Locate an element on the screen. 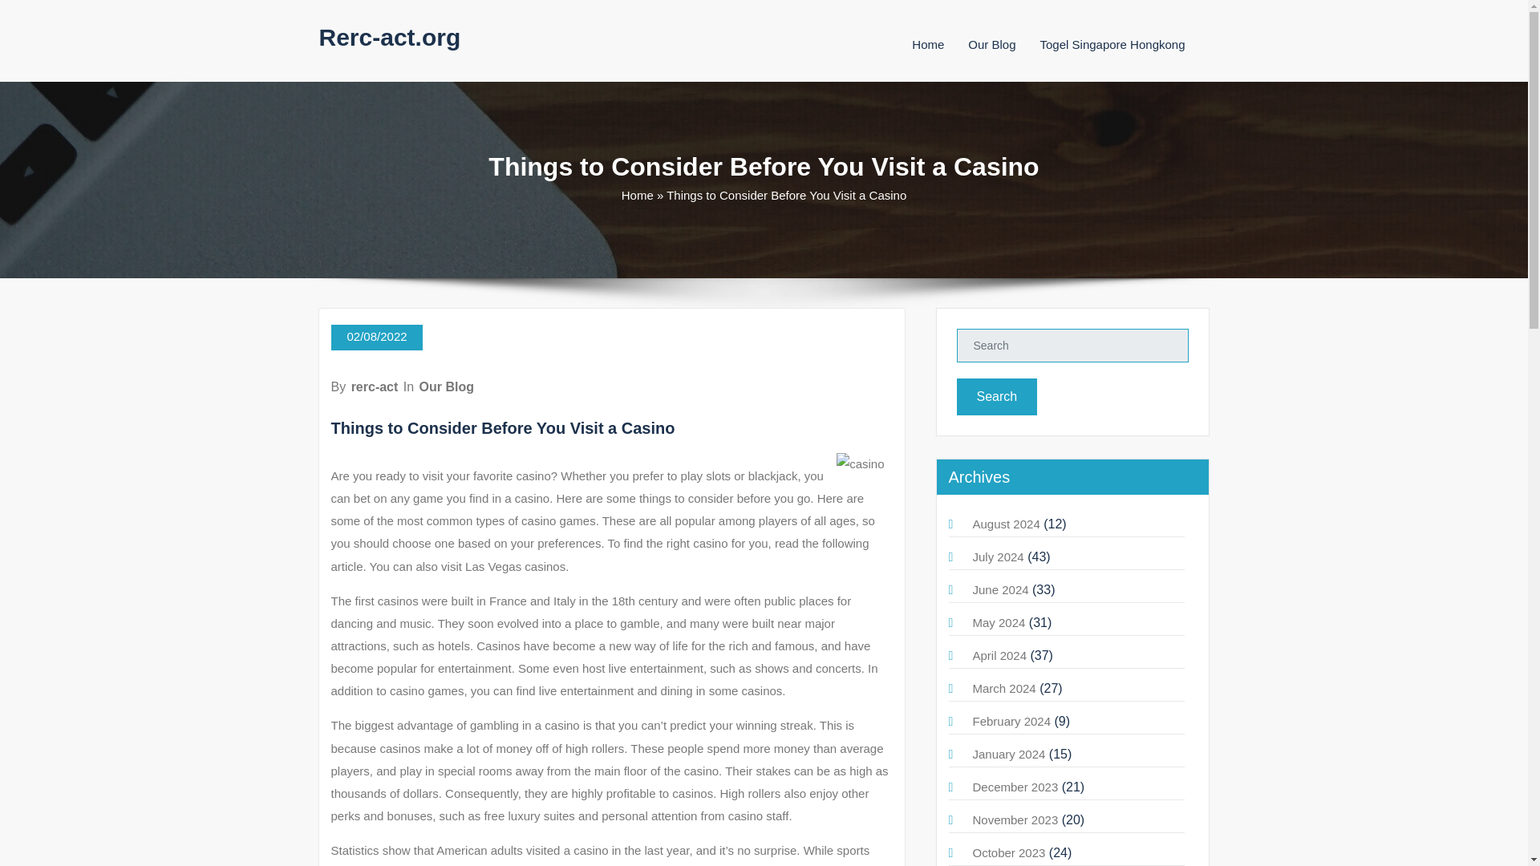  Home is located at coordinates (637, 195).